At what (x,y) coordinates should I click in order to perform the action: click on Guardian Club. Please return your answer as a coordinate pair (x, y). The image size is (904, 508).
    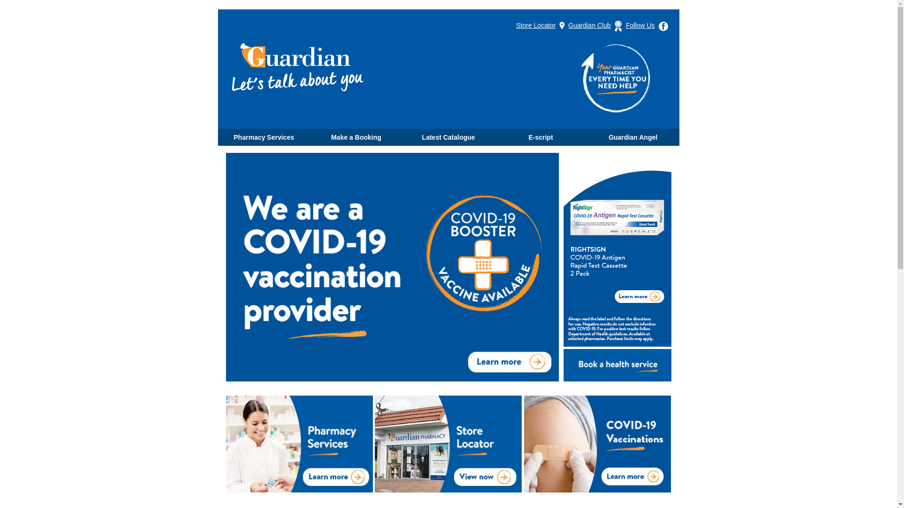
    Looking at the image, I should click on (596, 25).